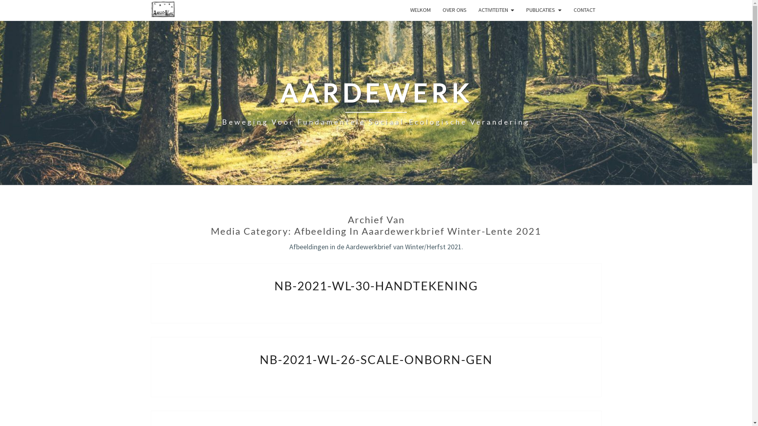  What do you see at coordinates (376, 286) in the screenshot?
I see `NB-2021-WL-30-HANDTEKENING` at bounding box center [376, 286].